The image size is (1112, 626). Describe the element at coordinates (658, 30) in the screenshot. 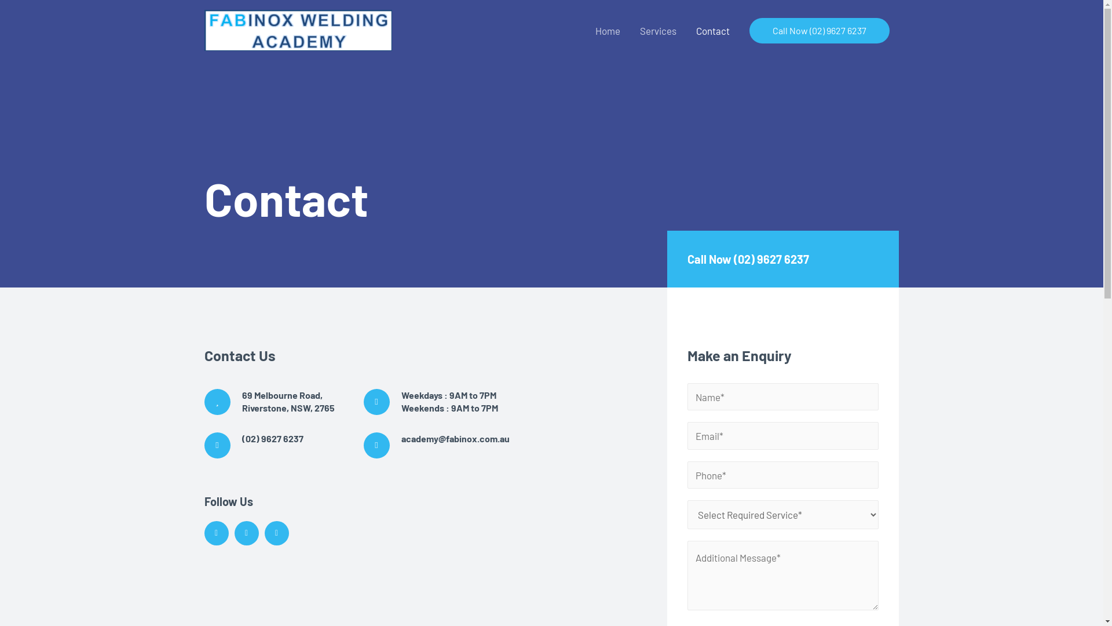

I see `Services` at that location.